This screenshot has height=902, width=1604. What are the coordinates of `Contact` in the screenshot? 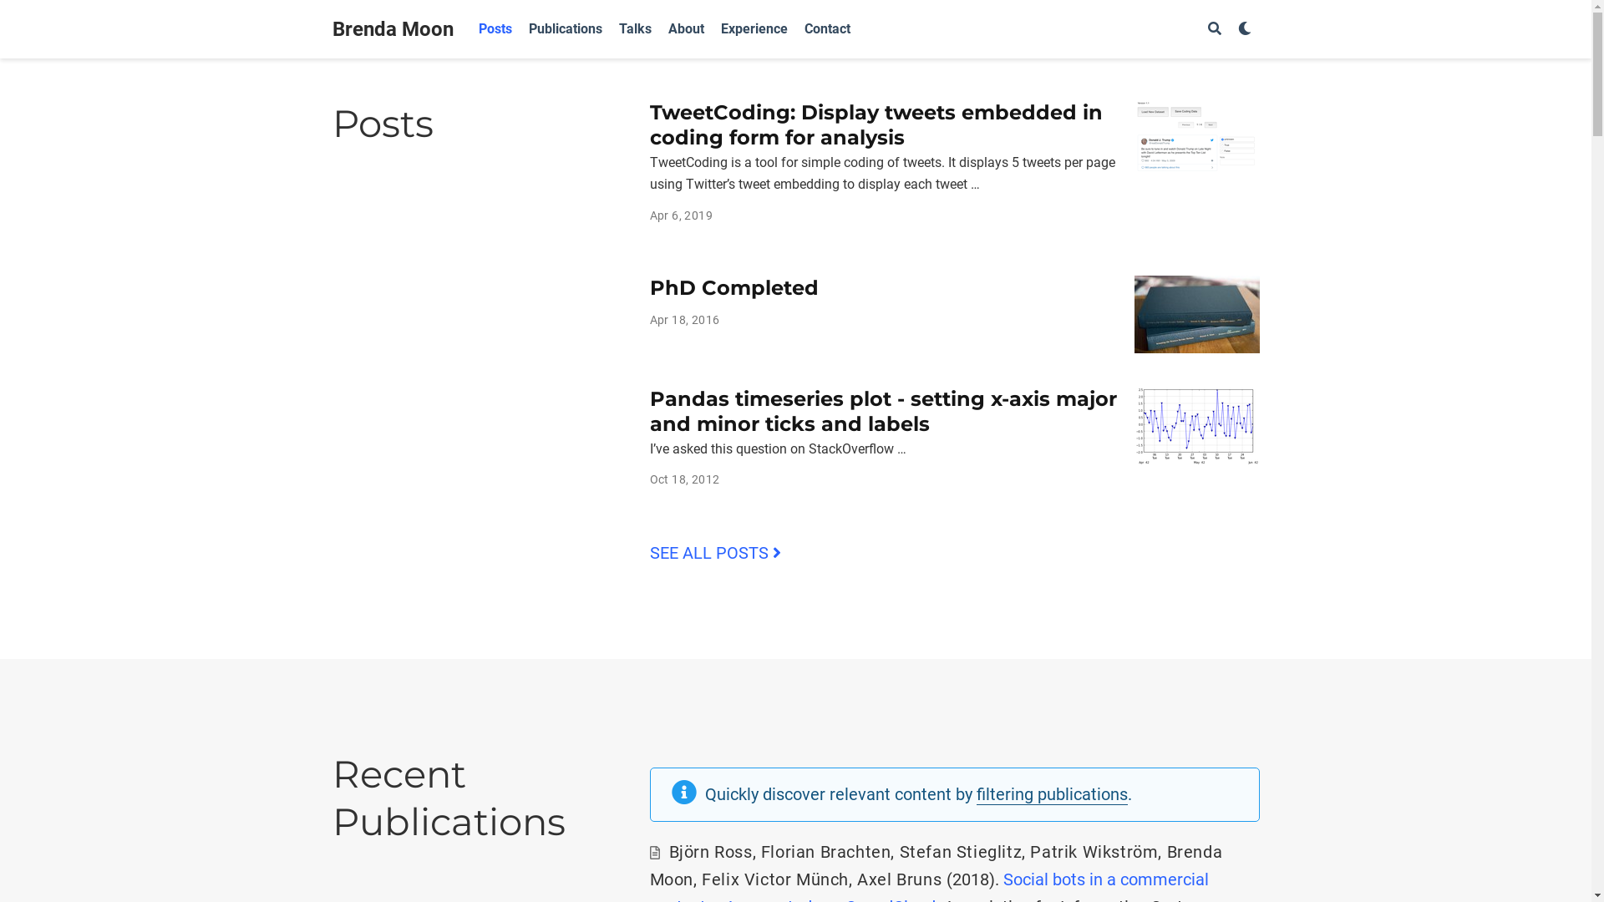 It's located at (827, 29).